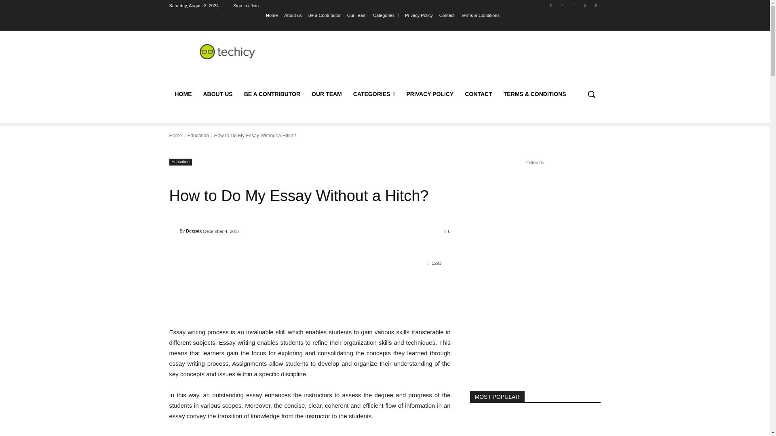 Image resolution: width=776 pixels, height=436 pixels. Describe the element at coordinates (386, 15) in the screenshot. I see `Categories` at that location.